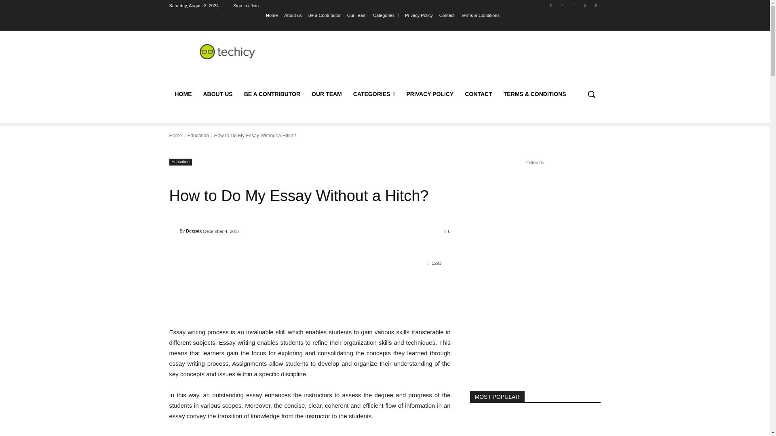 Image resolution: width=776 pixels, height=436 pixels. Describe the element at coordinates (386, 15) in the screenshot. I see `Categories` at that location.